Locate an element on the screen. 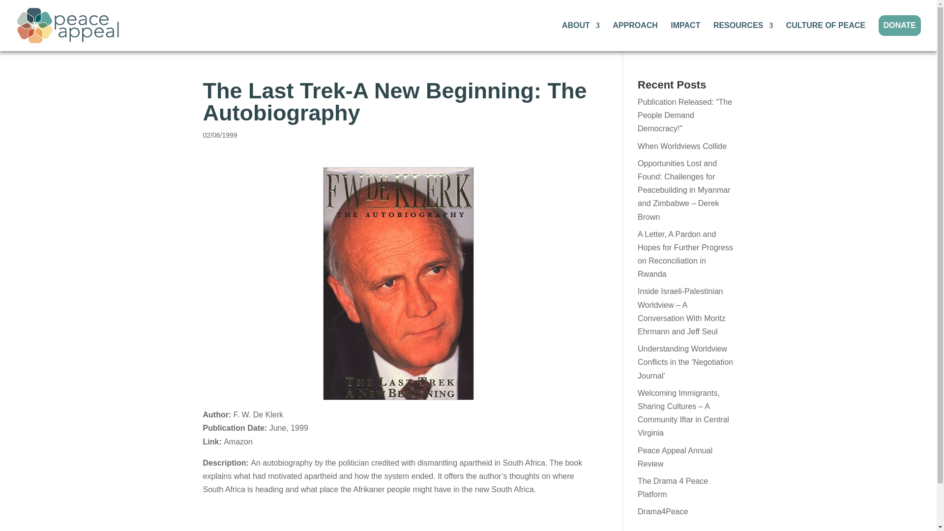 The image size is (944, 531). CULTURE OF PEACE is located at coordinates (826, 36).